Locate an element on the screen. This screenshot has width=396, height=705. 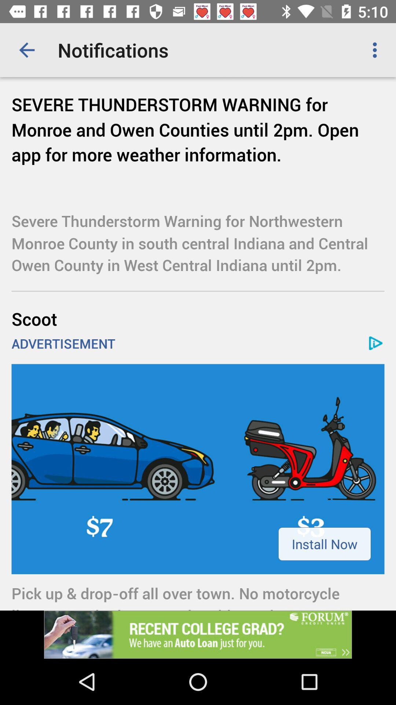
advertisement is located at coordinates (198, 634).